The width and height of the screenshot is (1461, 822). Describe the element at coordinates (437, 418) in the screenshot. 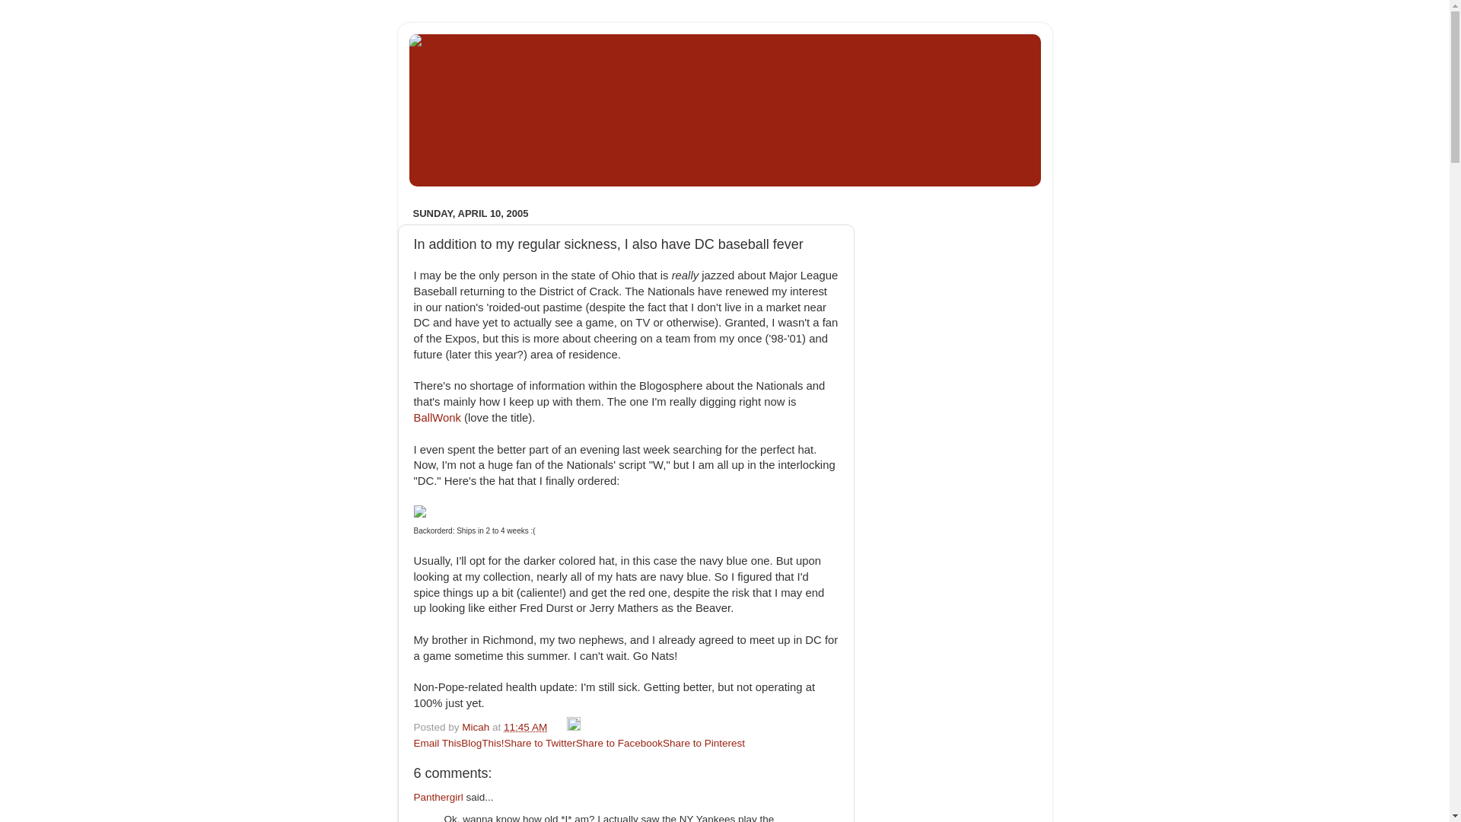

I see `BallWonk` at that location.